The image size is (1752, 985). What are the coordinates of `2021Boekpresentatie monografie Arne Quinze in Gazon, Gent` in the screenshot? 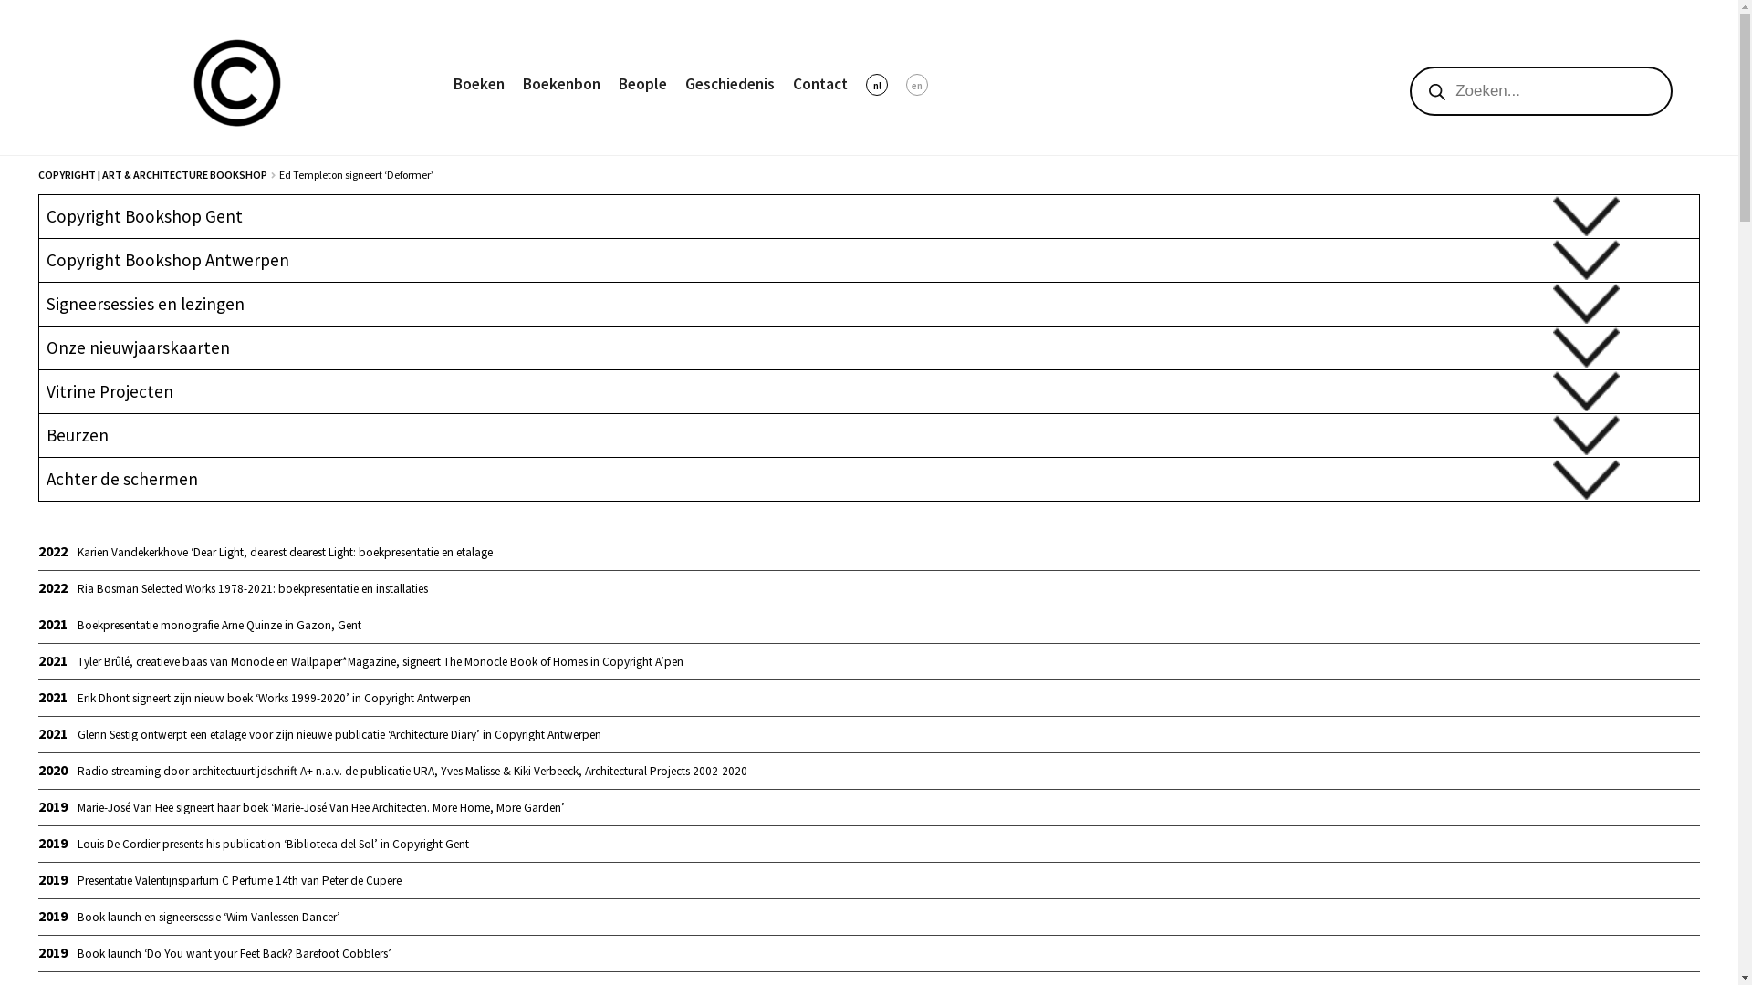 It's located at (869, 627).